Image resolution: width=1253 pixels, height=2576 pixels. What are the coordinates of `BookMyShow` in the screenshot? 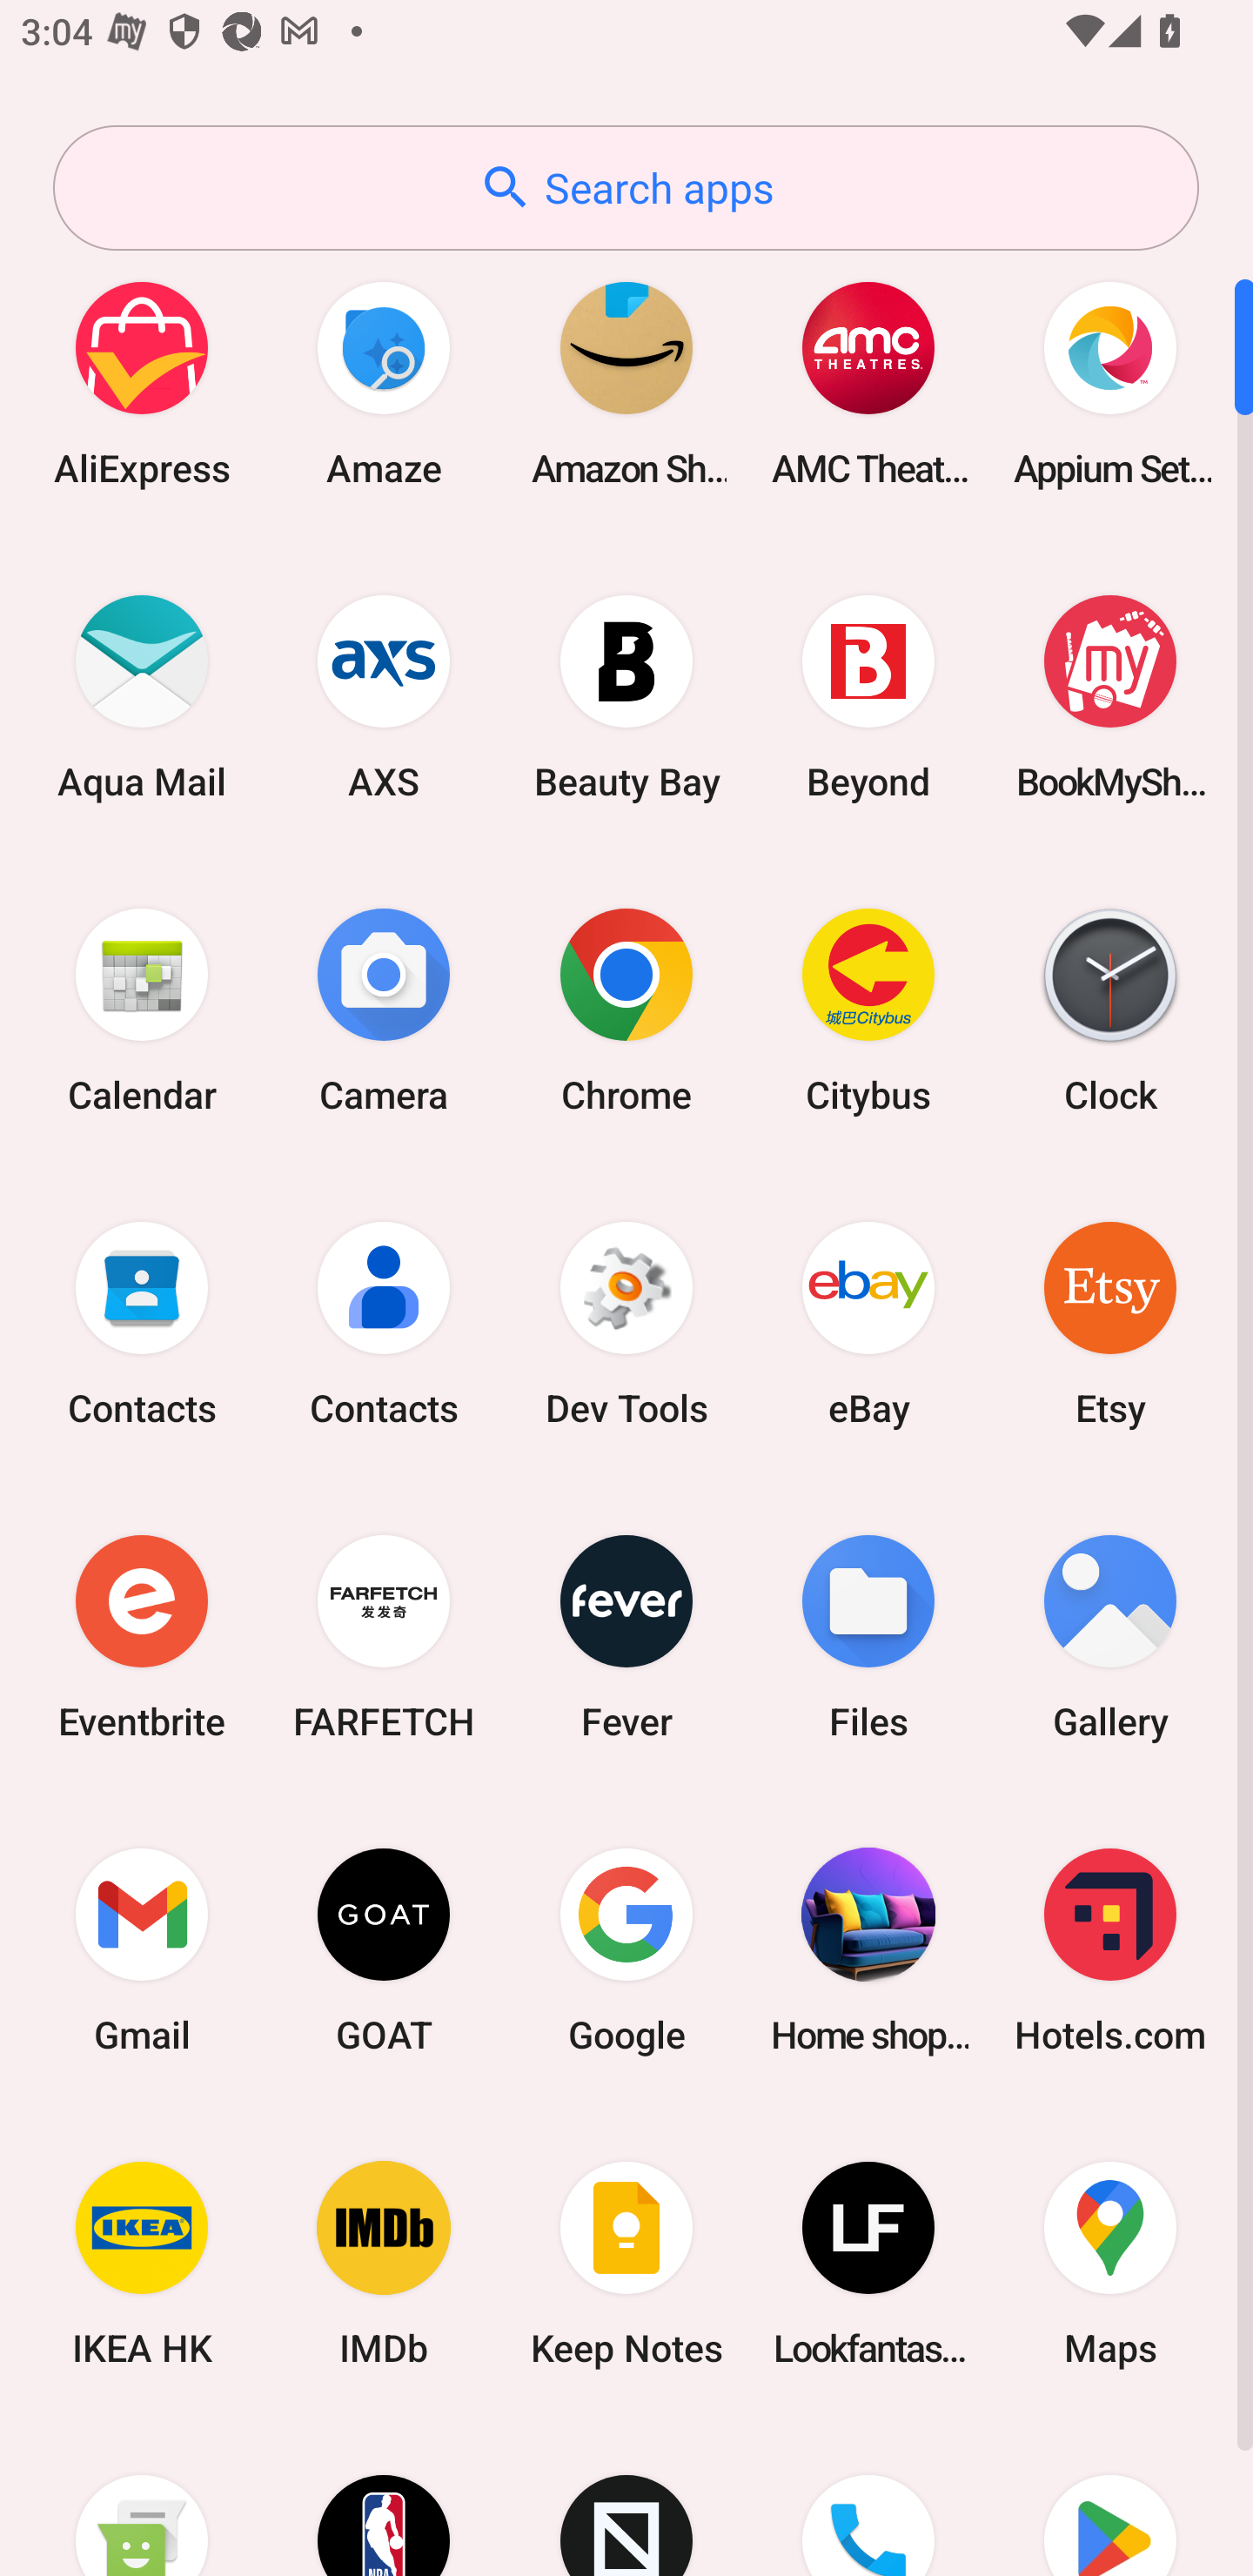 It's located at (1110, 696).